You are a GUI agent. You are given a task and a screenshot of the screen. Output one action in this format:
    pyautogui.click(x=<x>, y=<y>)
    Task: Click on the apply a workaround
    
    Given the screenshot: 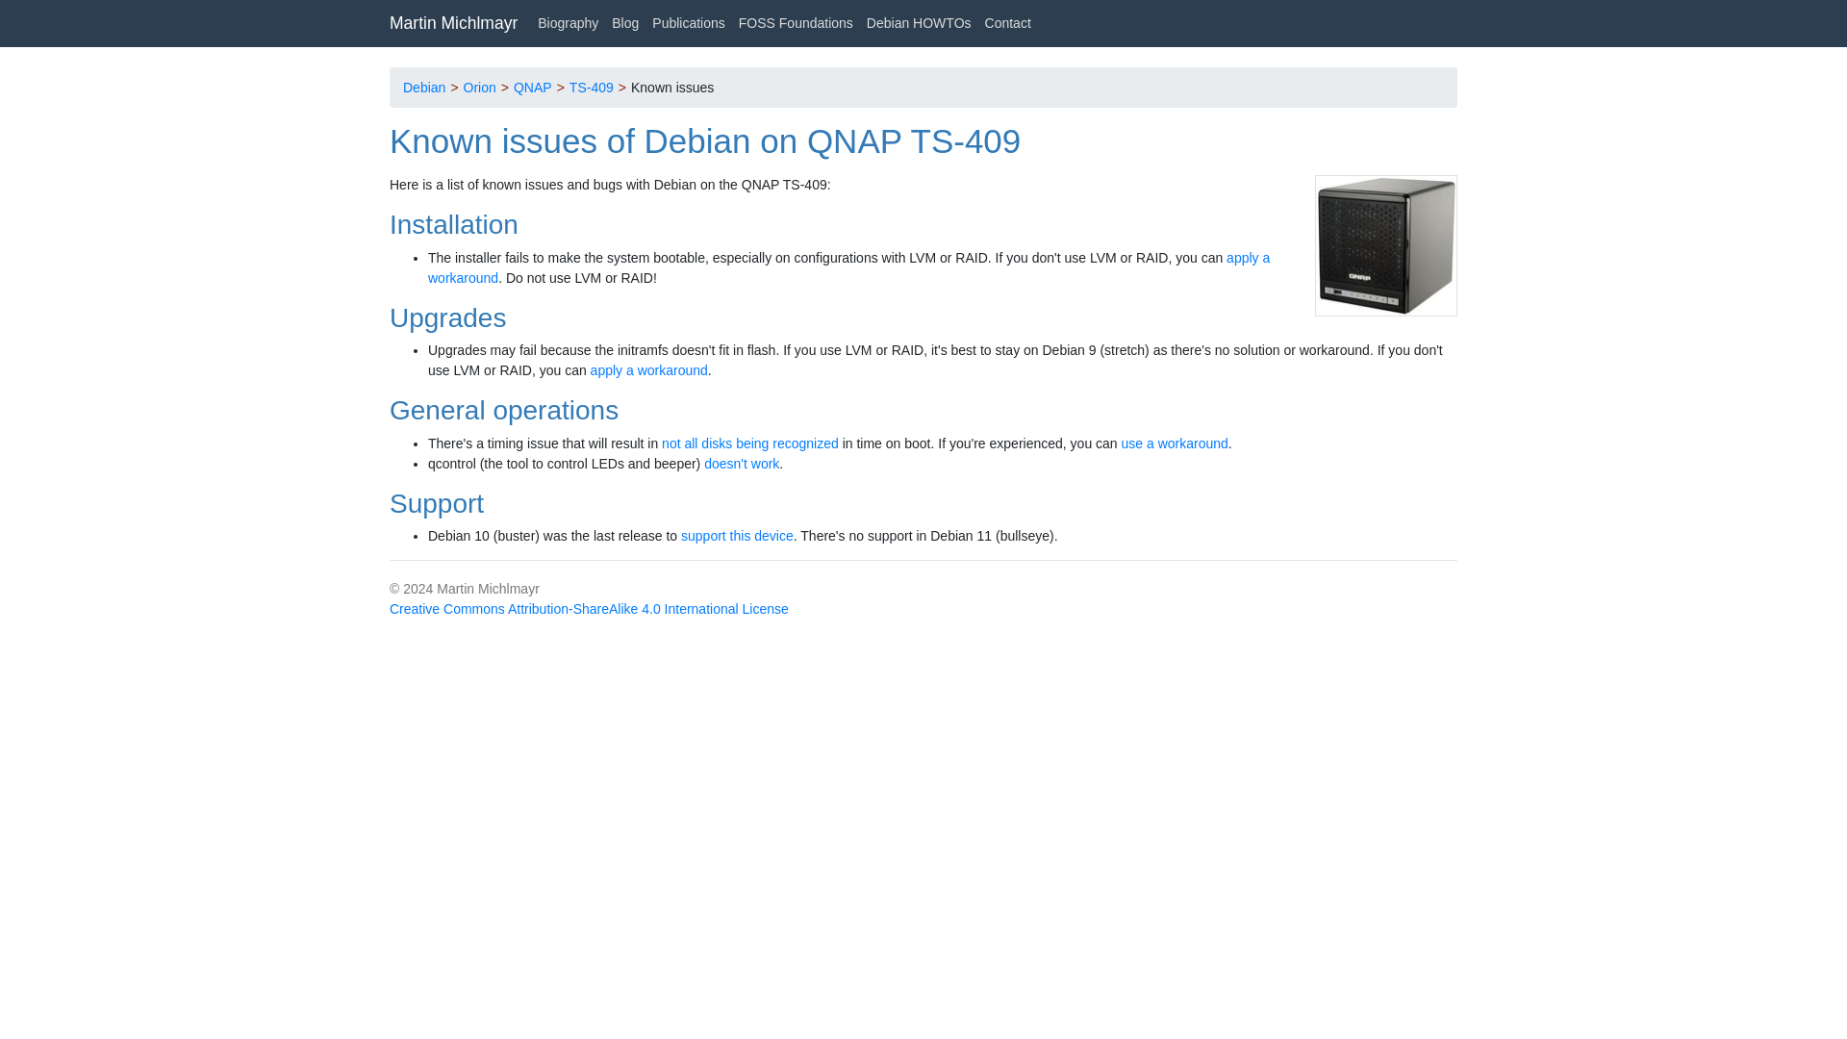 What is the action you would take?
    pyautogui.click(x=648, y=369)
    